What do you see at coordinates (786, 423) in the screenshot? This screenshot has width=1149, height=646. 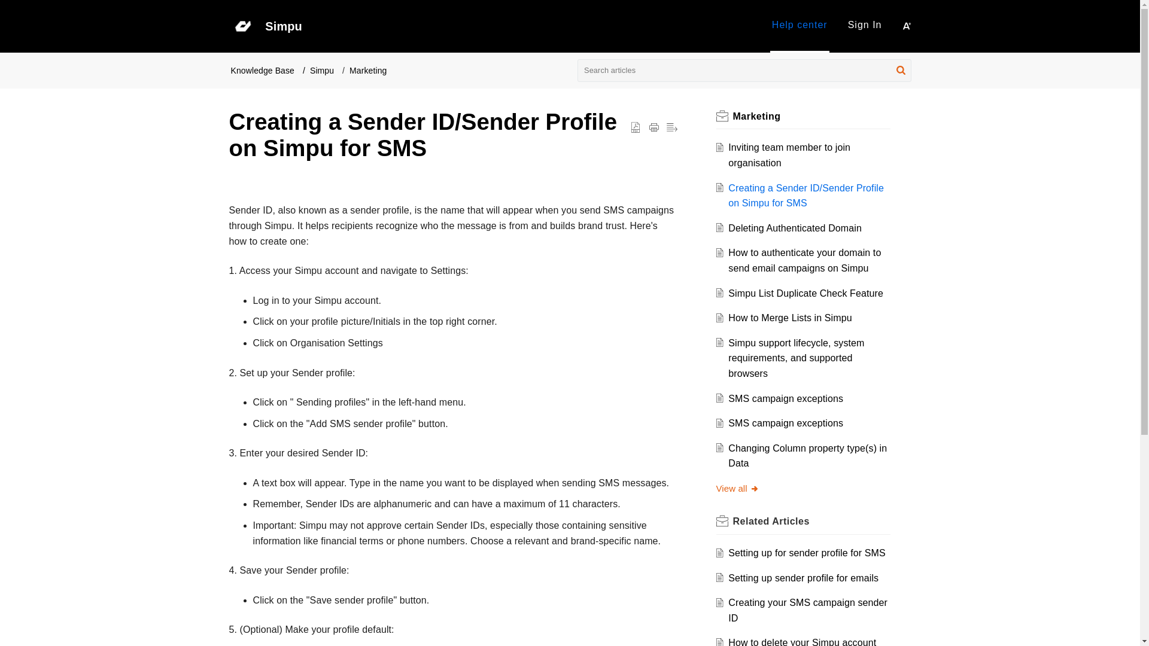 I see `SMS campaign exceptions` at bounding box center [786, 423].